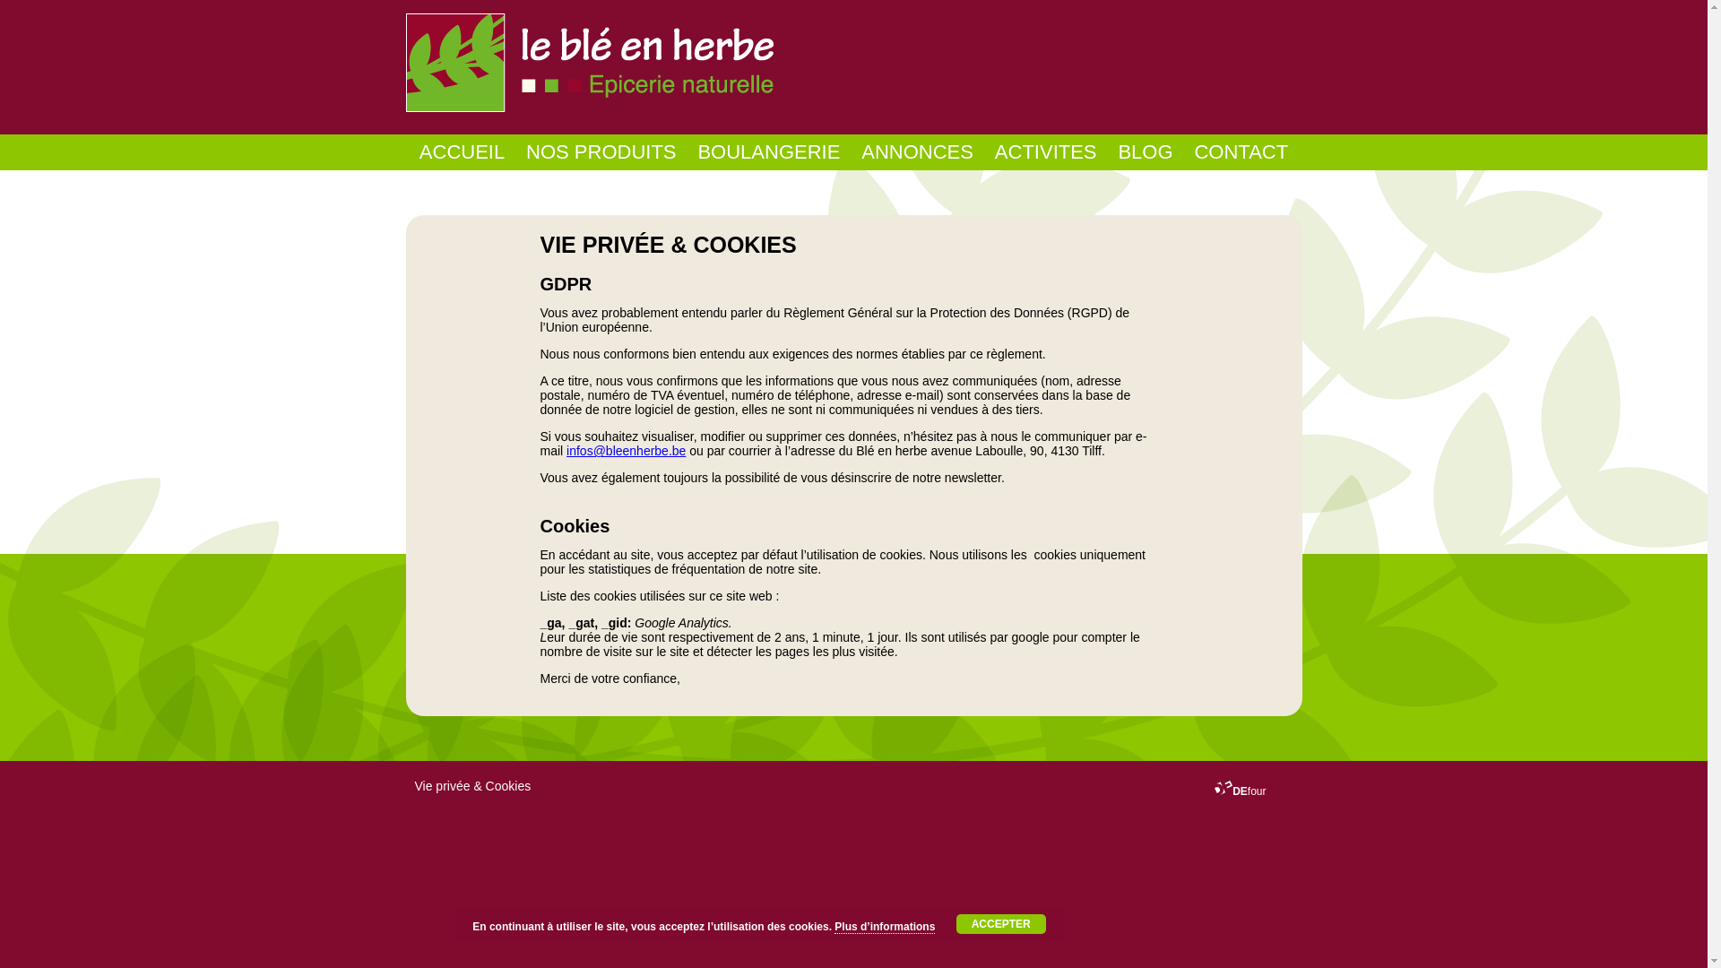 Image resolution: width=1721 pixels, height=968 pixels. Describe the element at coordinates (1146, 152) in the screenshot. I see `BLOG` at that location.